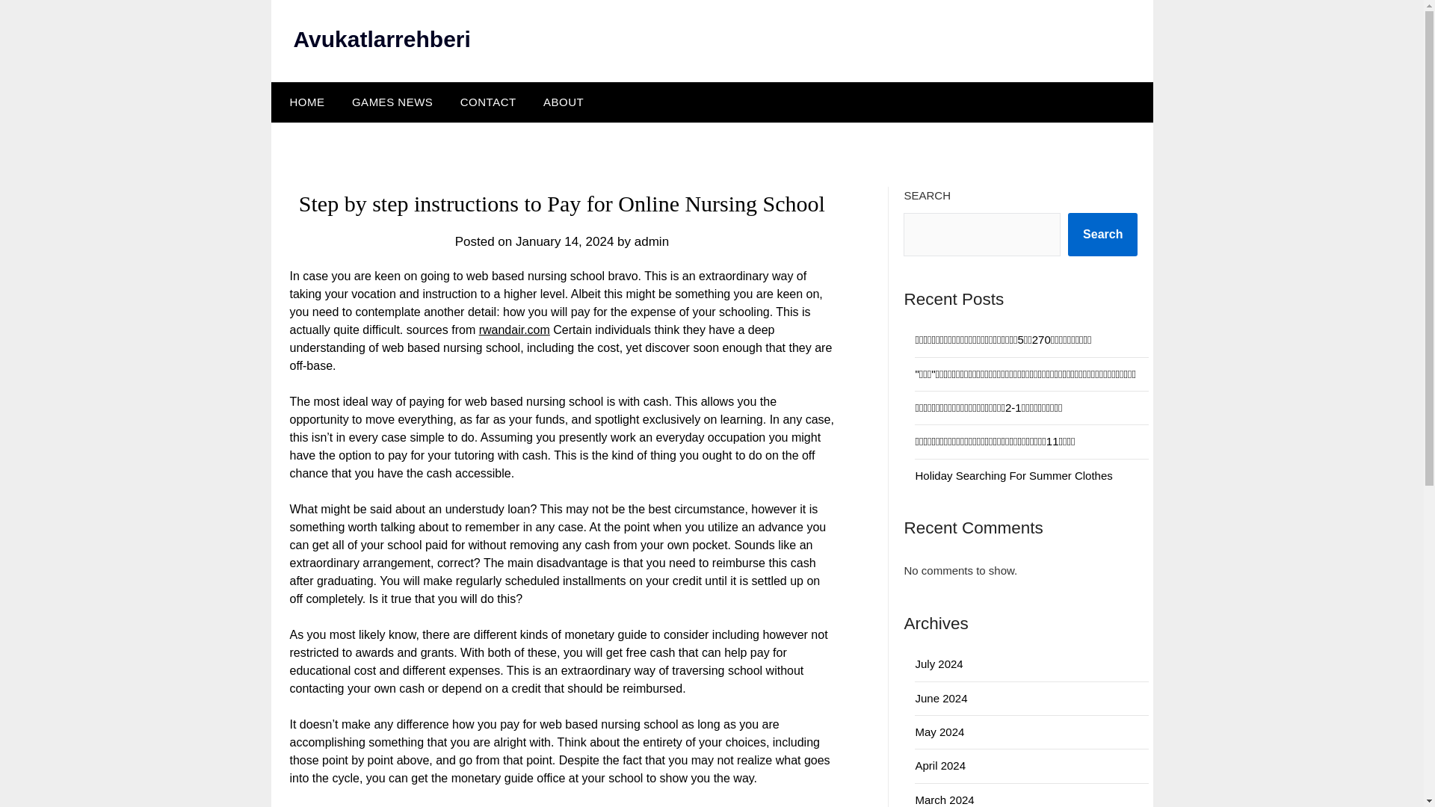 The width and height of the screenshot is (1435, 807). I want to click on May 2024, so click(939, 732).